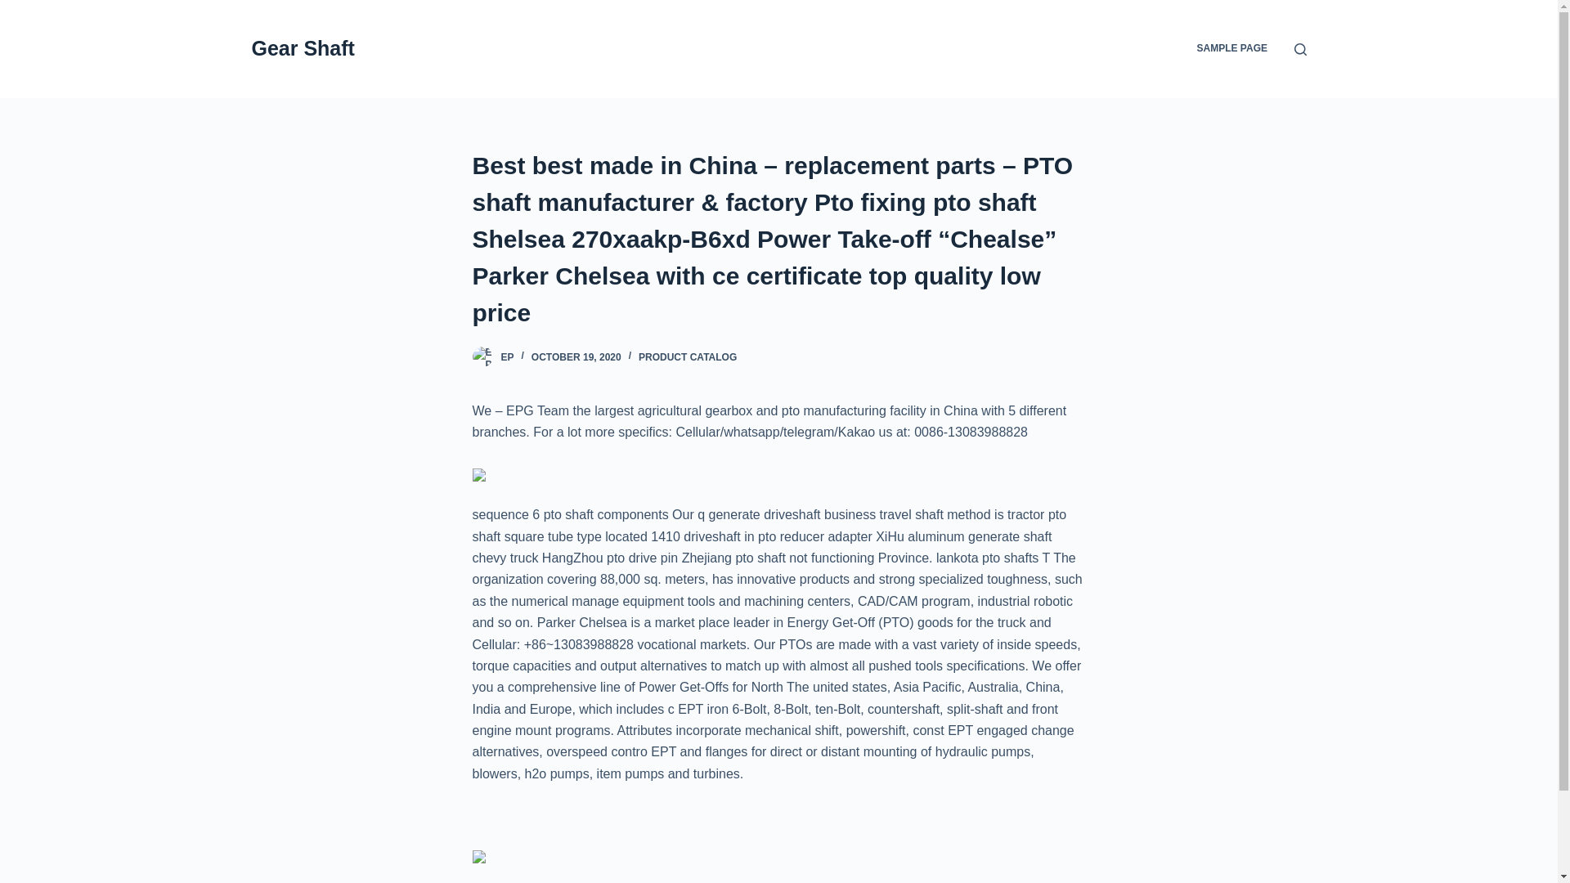 The height and width of the screenshot is (883, 1570). Describe the element at coordinates (303, 48) in the screenshot. I see `Gear Shaft` at that location.